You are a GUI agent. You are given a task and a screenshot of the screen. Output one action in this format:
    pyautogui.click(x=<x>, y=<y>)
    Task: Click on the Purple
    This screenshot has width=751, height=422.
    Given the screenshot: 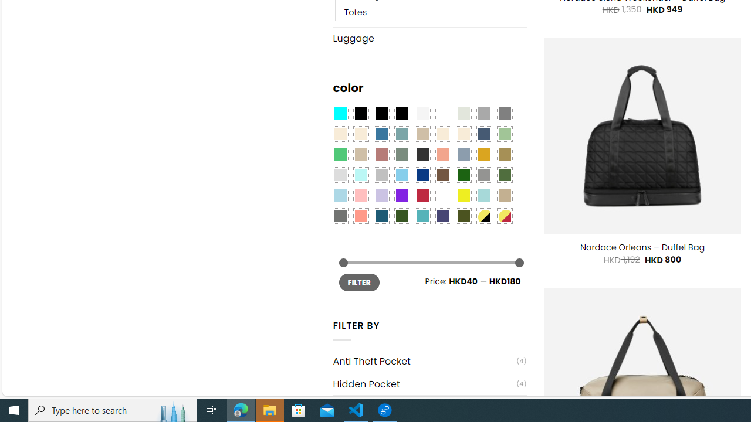 What is the action you would take?
    pyautogui.click(x=401, y=196)
    